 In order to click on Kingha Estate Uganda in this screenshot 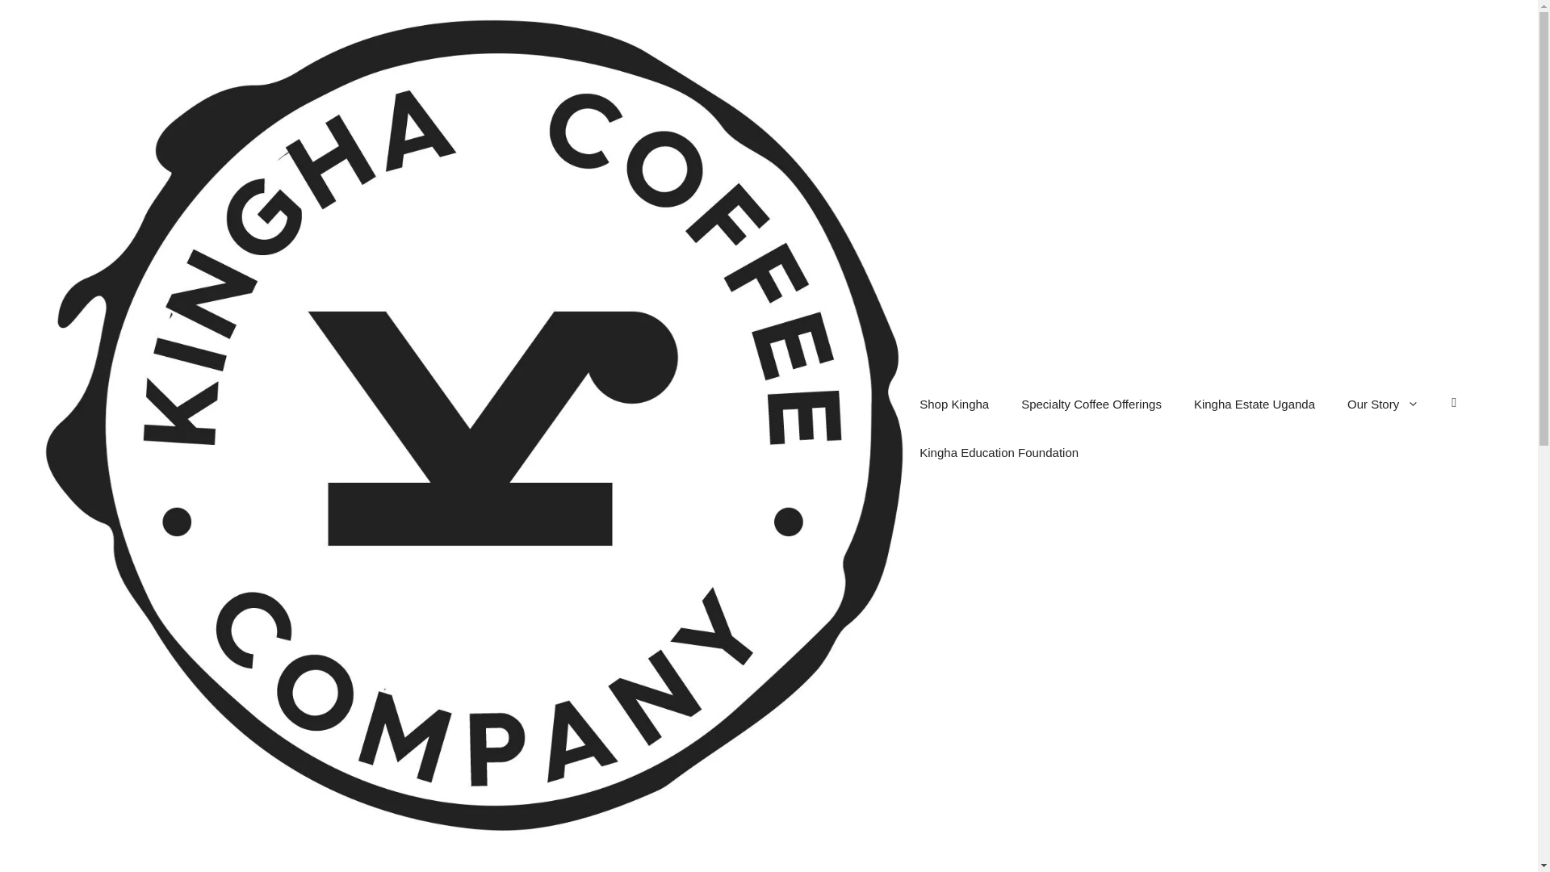, I will do `click(1255, 404)`.